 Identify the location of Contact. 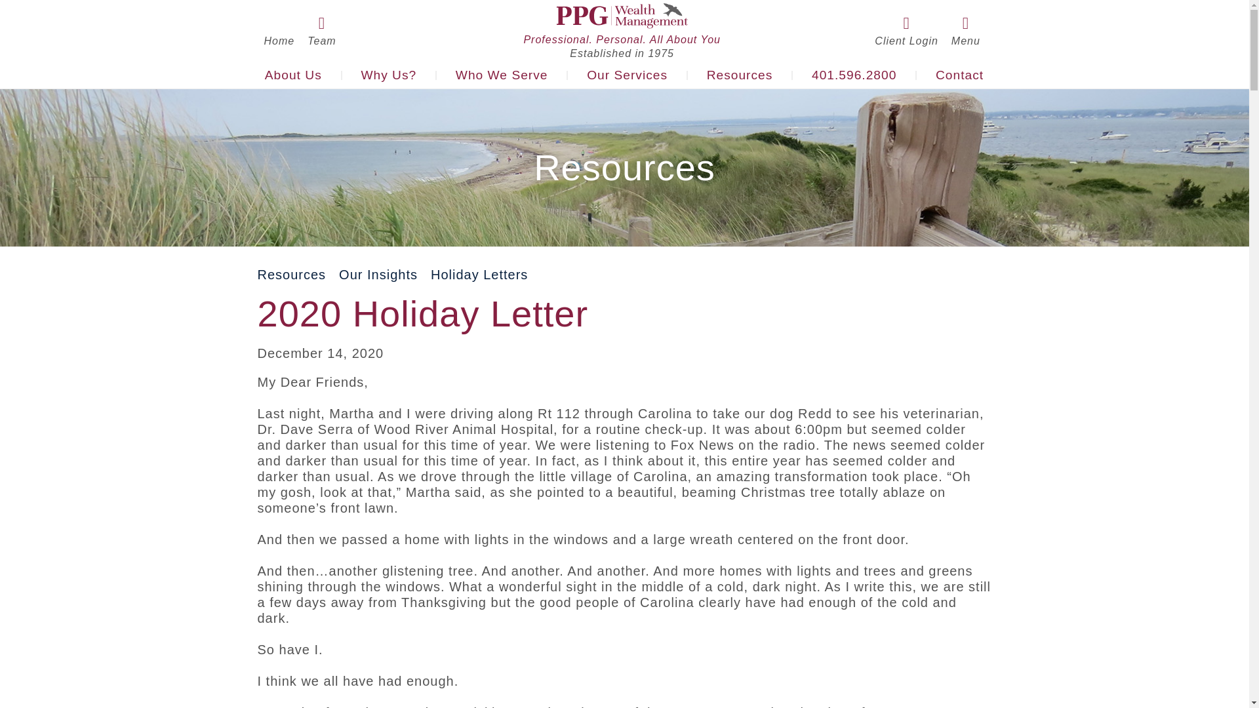
(960, 75).